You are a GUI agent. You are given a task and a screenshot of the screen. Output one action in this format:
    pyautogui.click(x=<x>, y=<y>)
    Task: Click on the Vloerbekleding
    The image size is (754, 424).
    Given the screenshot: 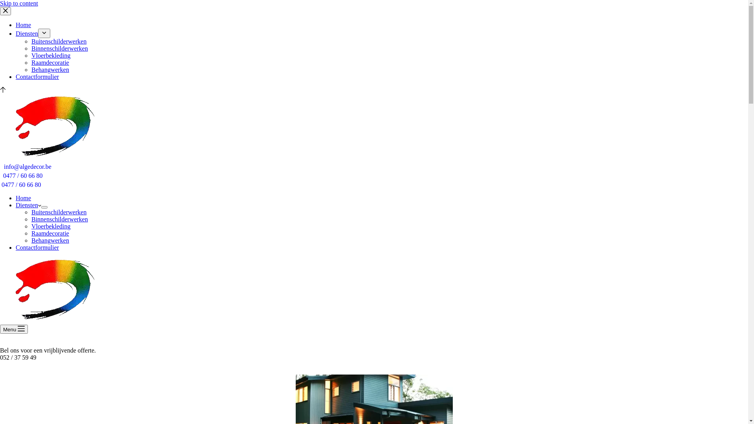 What is the action you would take?
    pyautogui.click(x=51, y=56)
    